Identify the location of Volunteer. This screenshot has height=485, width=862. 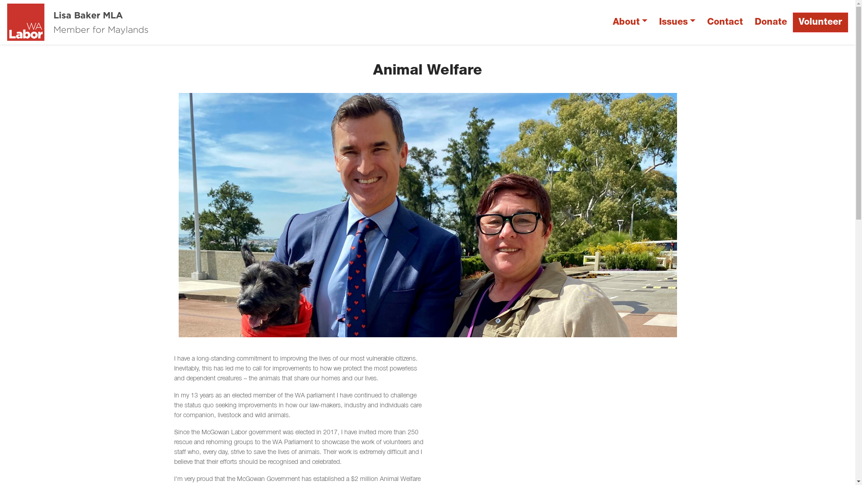
(821, 22).